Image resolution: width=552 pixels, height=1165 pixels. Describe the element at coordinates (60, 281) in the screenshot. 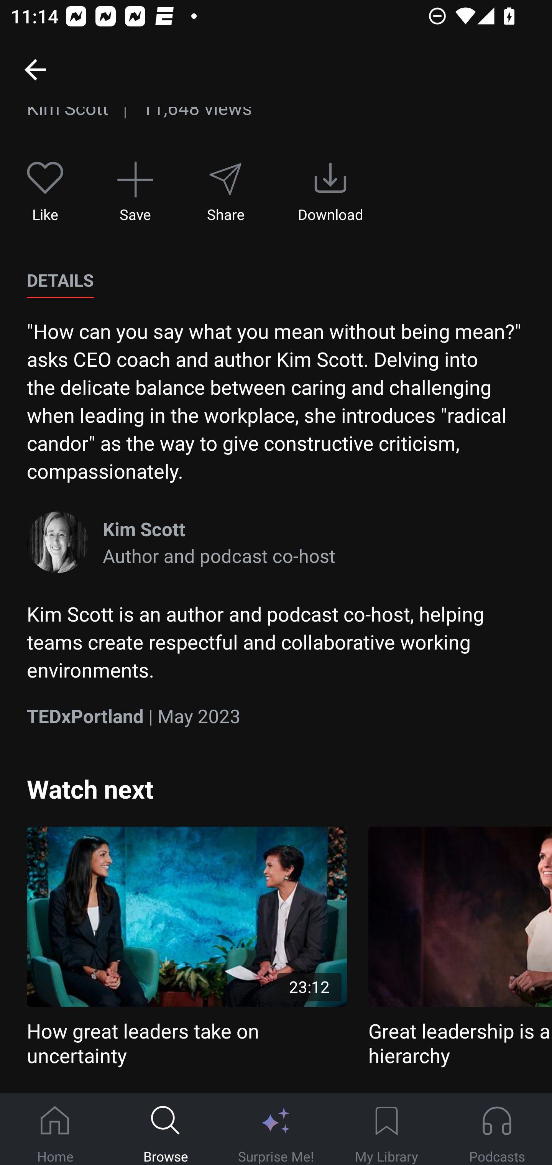

I see `DETAILS` at that location.